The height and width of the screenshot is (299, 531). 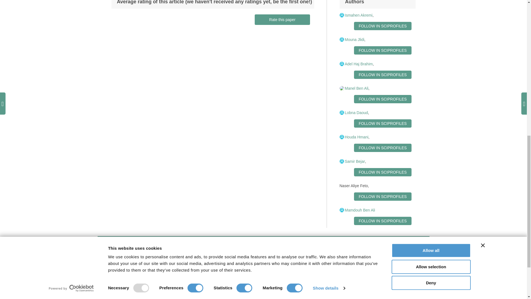 What do you see at coordinates (392, 268) in the screenshot?
I see `Sign Up Free` at bounding box center [392, 268].